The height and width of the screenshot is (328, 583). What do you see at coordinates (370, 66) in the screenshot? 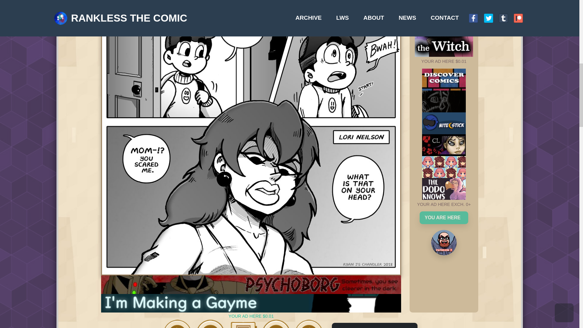
I see `Little Dee` at bounding box center [370, 66].